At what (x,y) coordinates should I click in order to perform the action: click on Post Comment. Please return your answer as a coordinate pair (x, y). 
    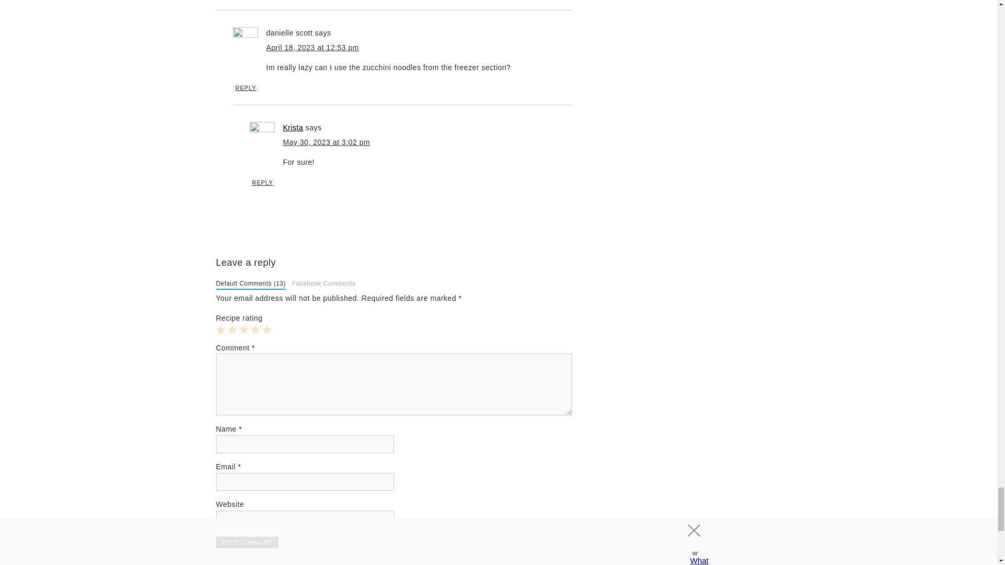
    Looking at the image, I should click on (247, 542).